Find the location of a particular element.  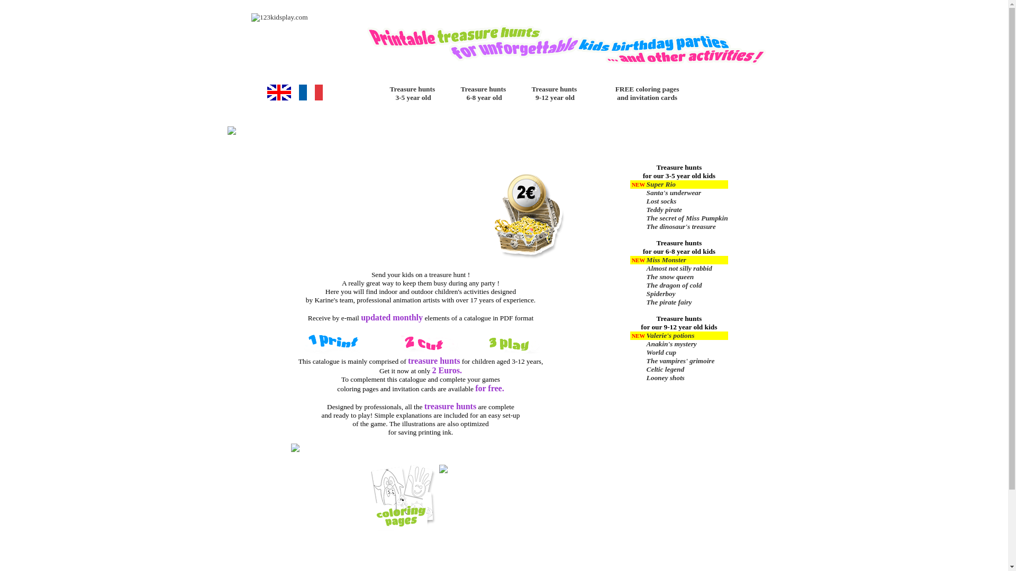

Anakin's mystery is located at coordinates (687, 344).